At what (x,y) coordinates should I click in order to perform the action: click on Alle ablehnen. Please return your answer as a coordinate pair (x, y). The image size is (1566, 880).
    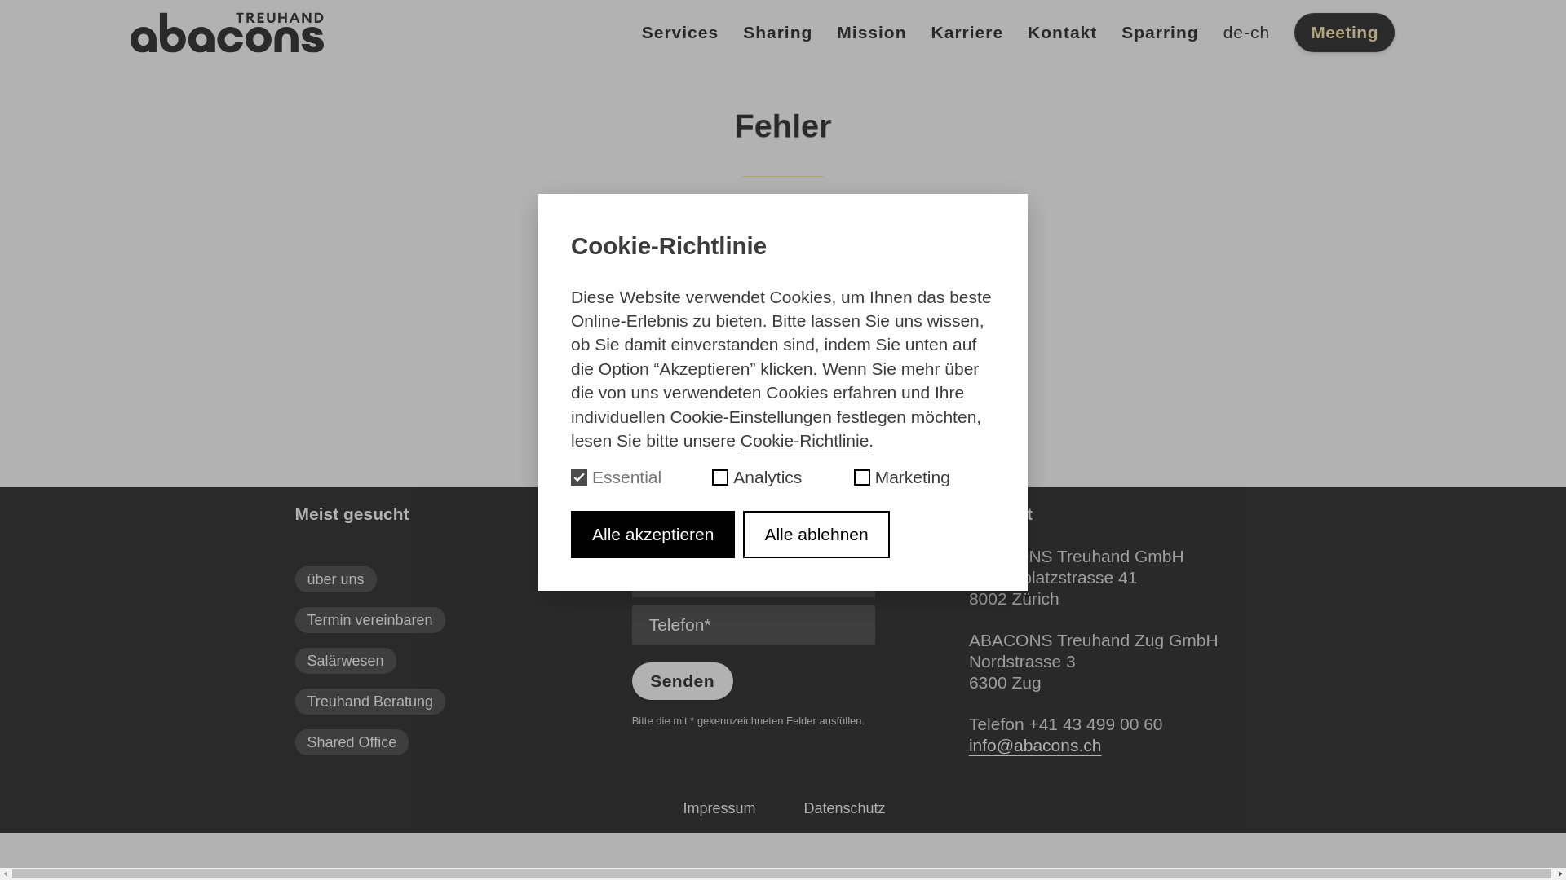
    Looking at the image, I should click on (816, 535).